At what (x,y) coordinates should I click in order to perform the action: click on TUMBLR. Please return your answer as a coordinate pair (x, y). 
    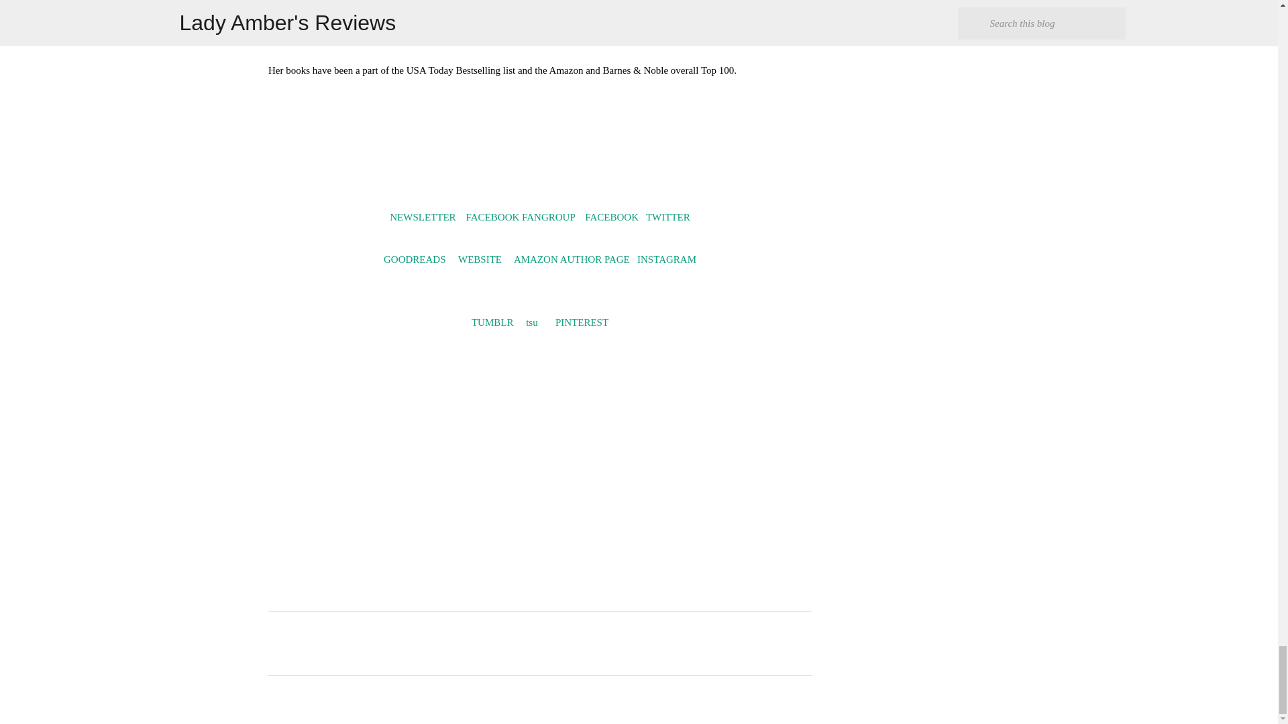
    Looking at the image, I should click on (492, 322).